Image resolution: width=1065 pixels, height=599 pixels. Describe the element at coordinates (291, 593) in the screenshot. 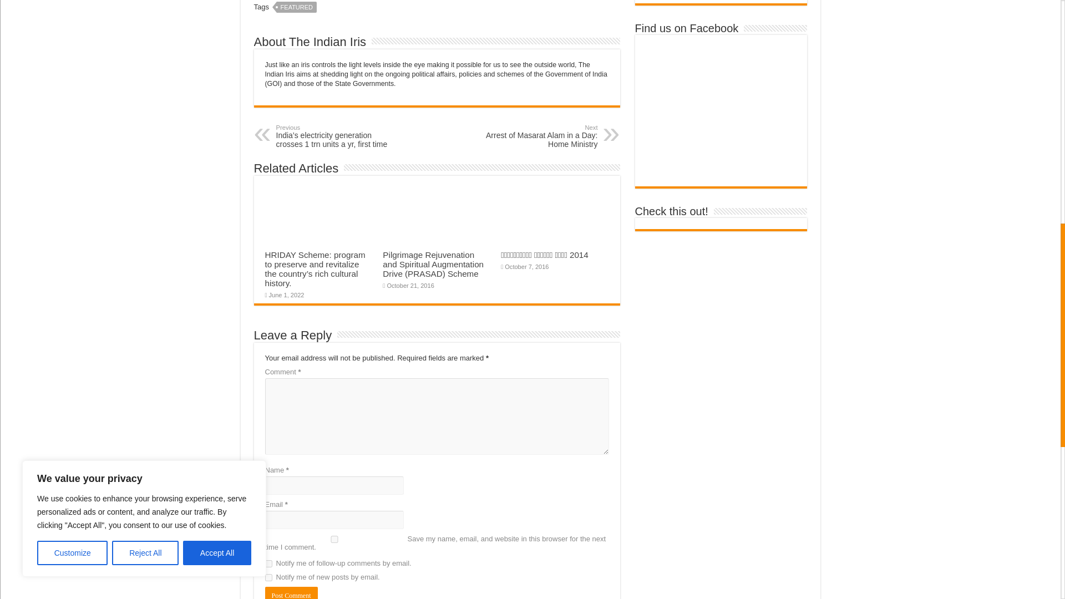

I see `Post Comment` at that location.